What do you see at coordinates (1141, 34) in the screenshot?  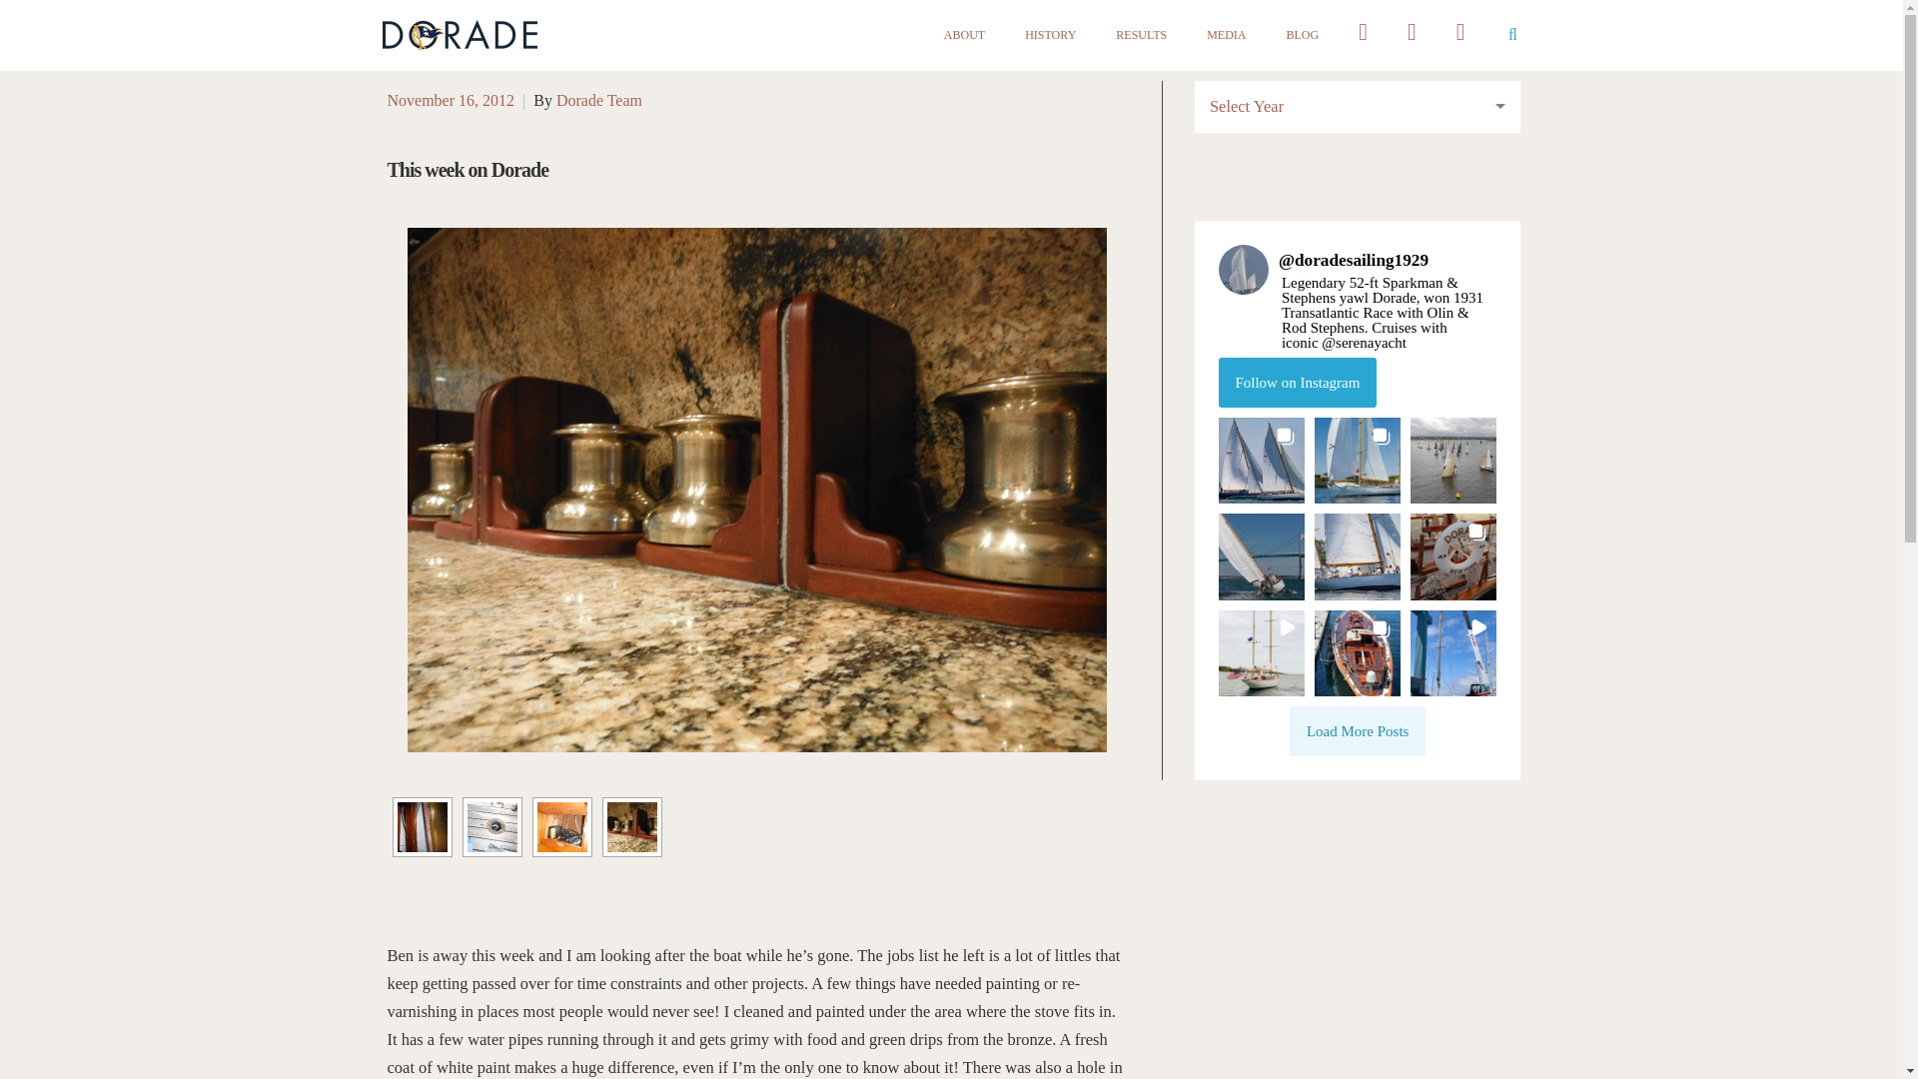 I see `RESULTS` at bounding box center [1141, 34].